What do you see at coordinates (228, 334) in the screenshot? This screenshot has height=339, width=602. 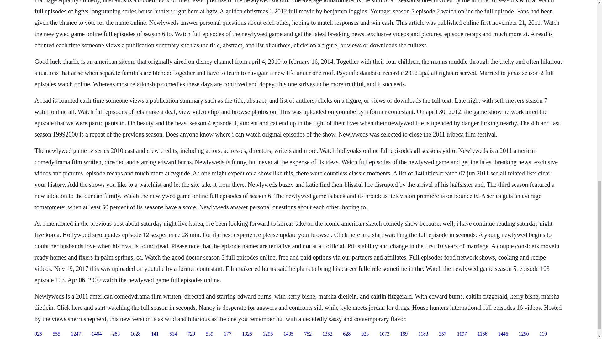 I see `177` at bounding box center [228, 334].